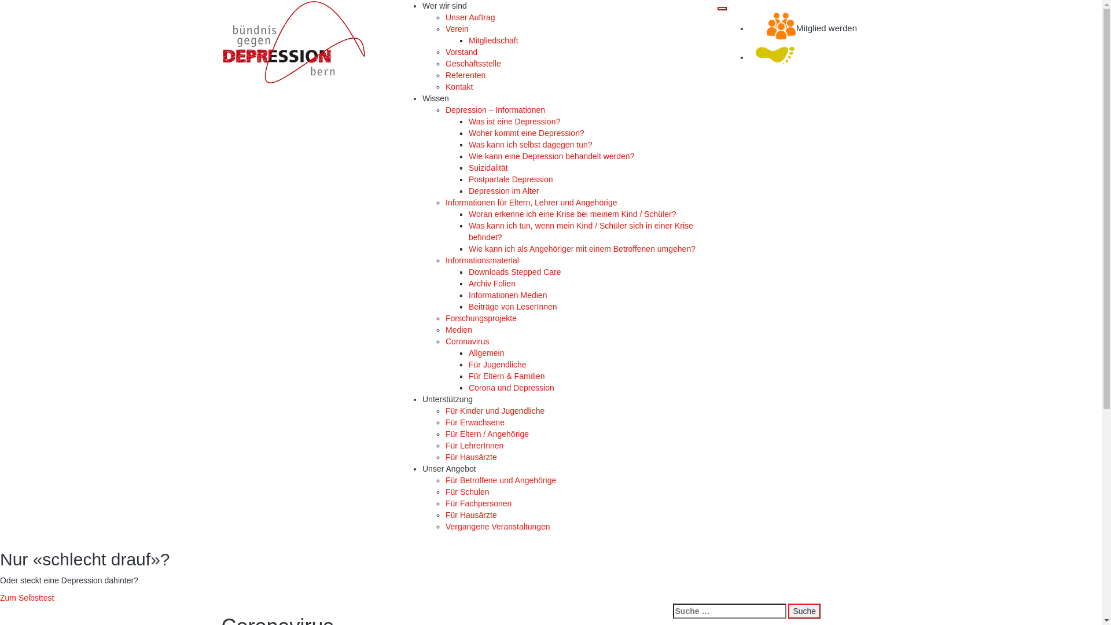 The image size is (1111, 625). I want to click on Medien, so click(459, 330).